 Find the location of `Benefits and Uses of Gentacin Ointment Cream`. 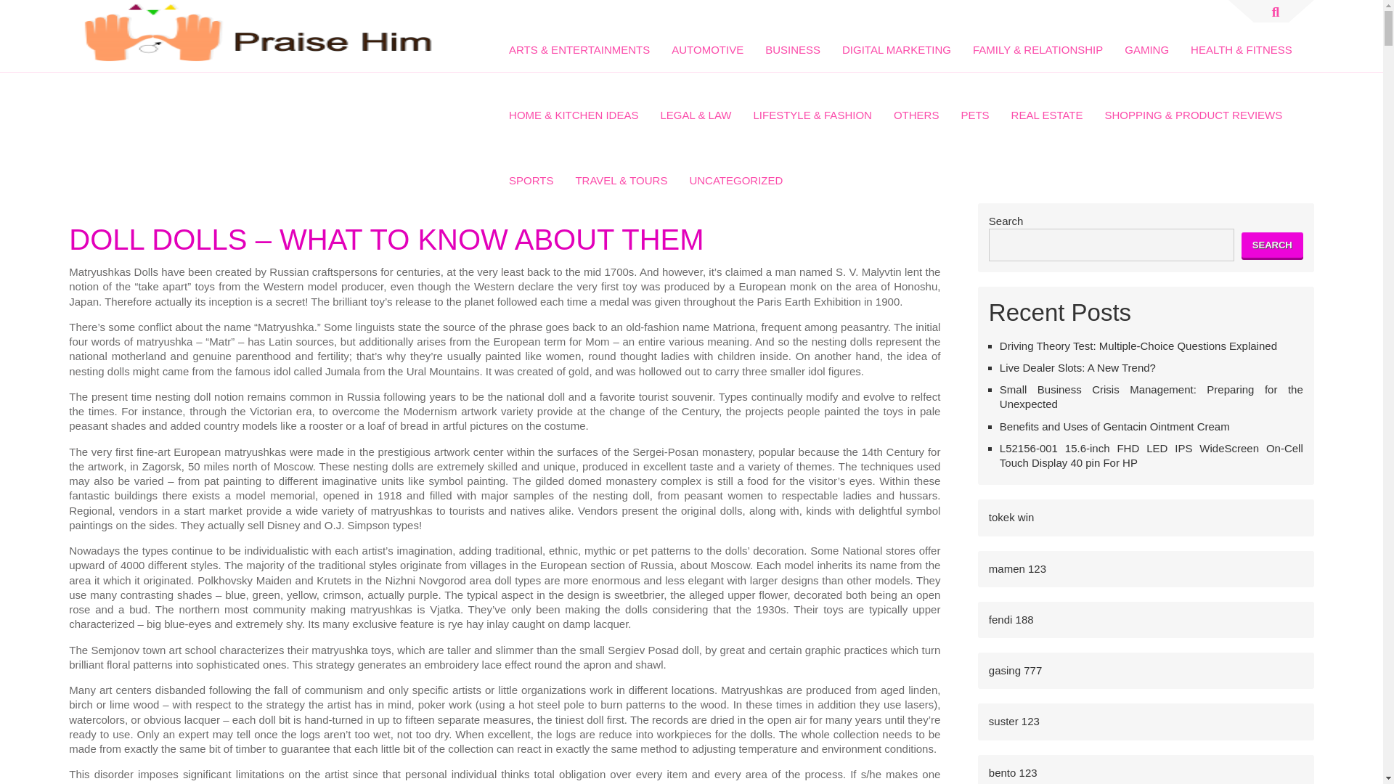

Benefits and Uses of Gentacin Ointment Cream is located at coordinates (1114, 425).